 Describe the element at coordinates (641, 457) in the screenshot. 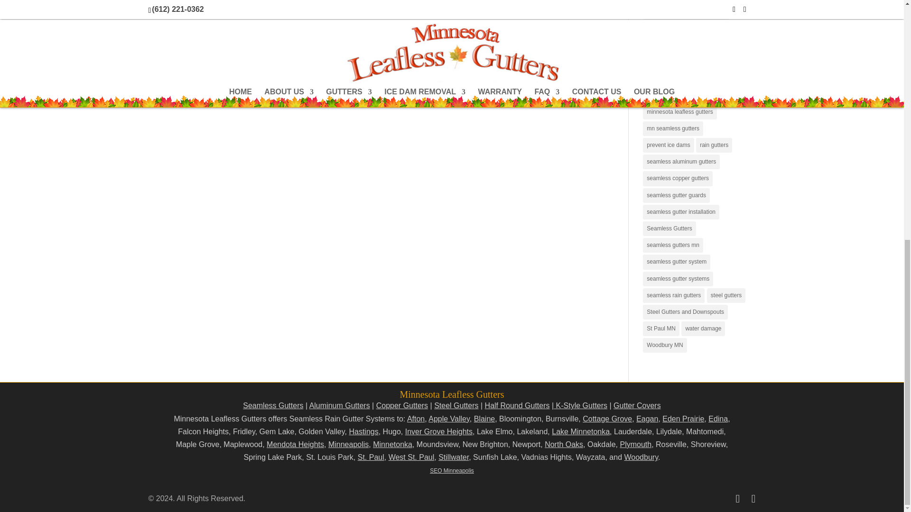

I see `Seamless Gutter Guards Woodbury MN` at that location.